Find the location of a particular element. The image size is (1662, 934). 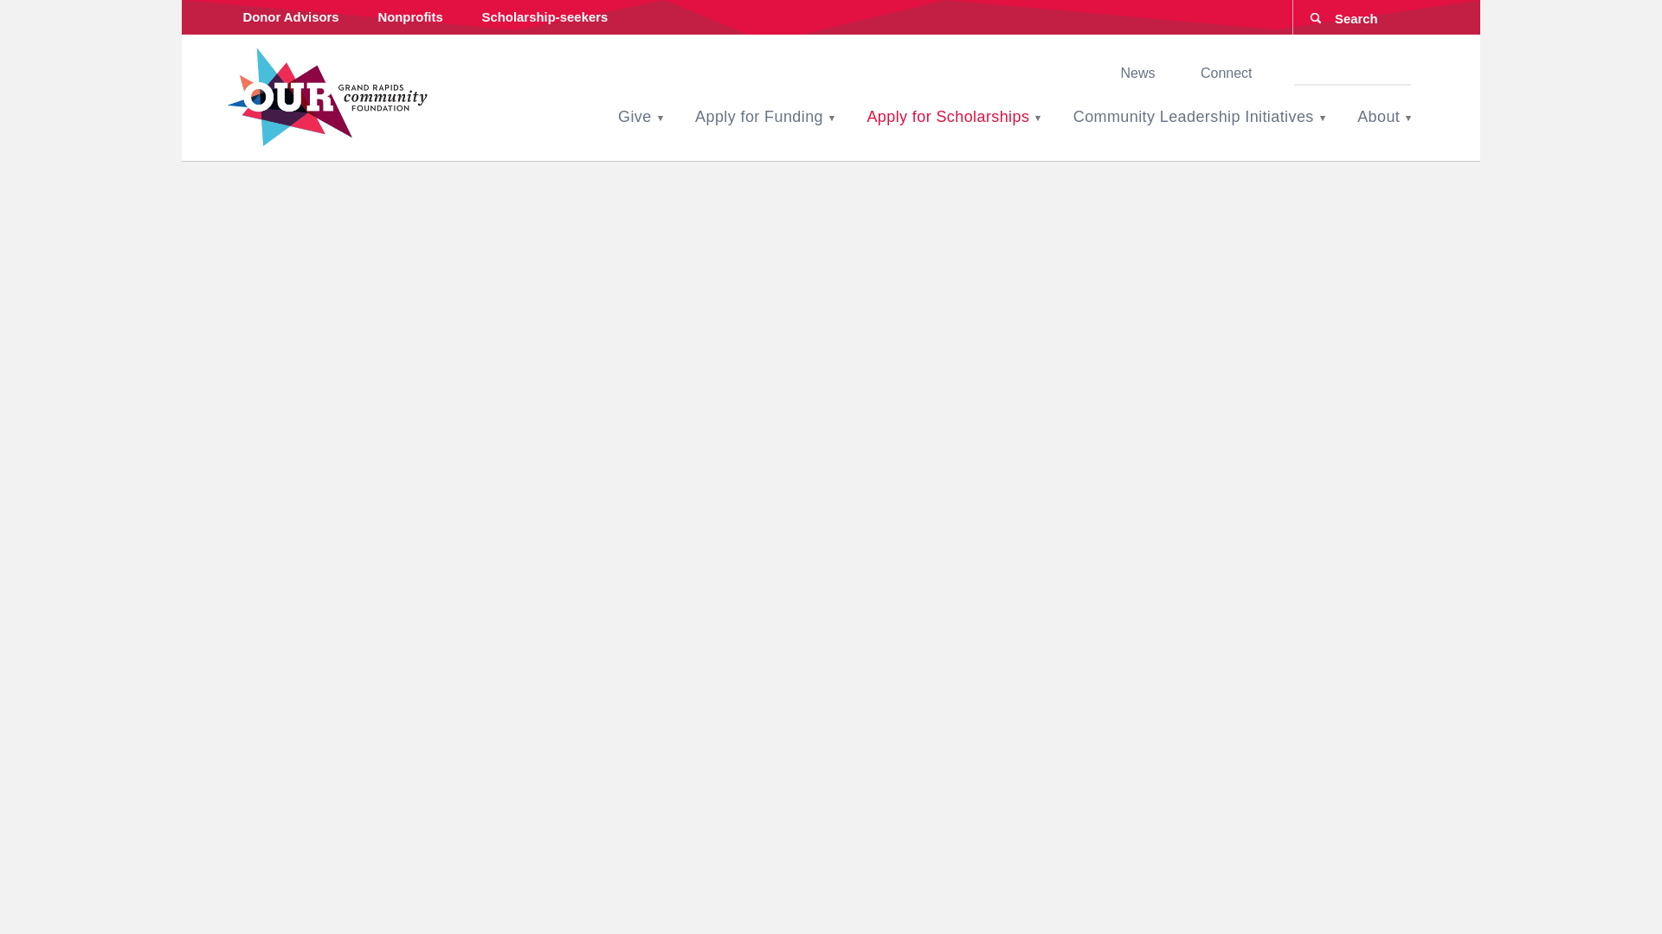

Donor Advisors is located at coordinates (291, 17).